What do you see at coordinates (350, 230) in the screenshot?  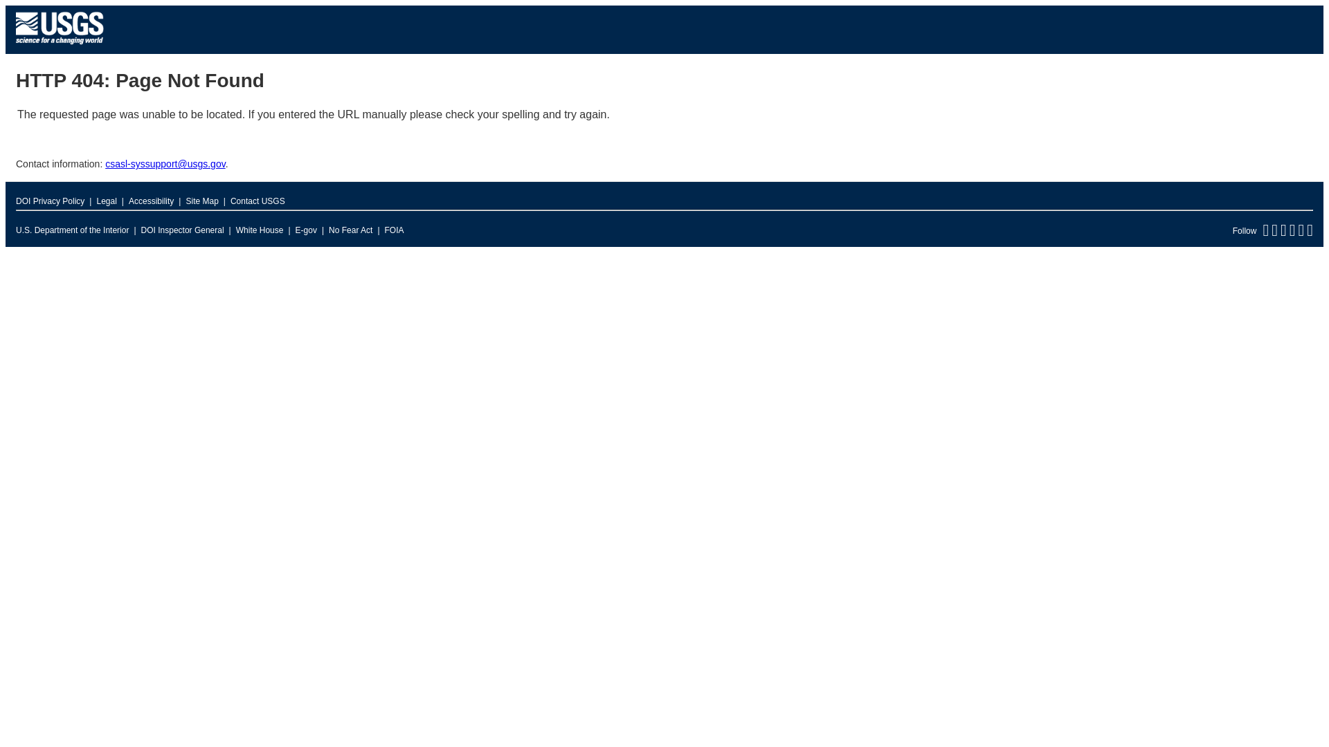 I see `No Fear Act` at bounding box center [350, 230].